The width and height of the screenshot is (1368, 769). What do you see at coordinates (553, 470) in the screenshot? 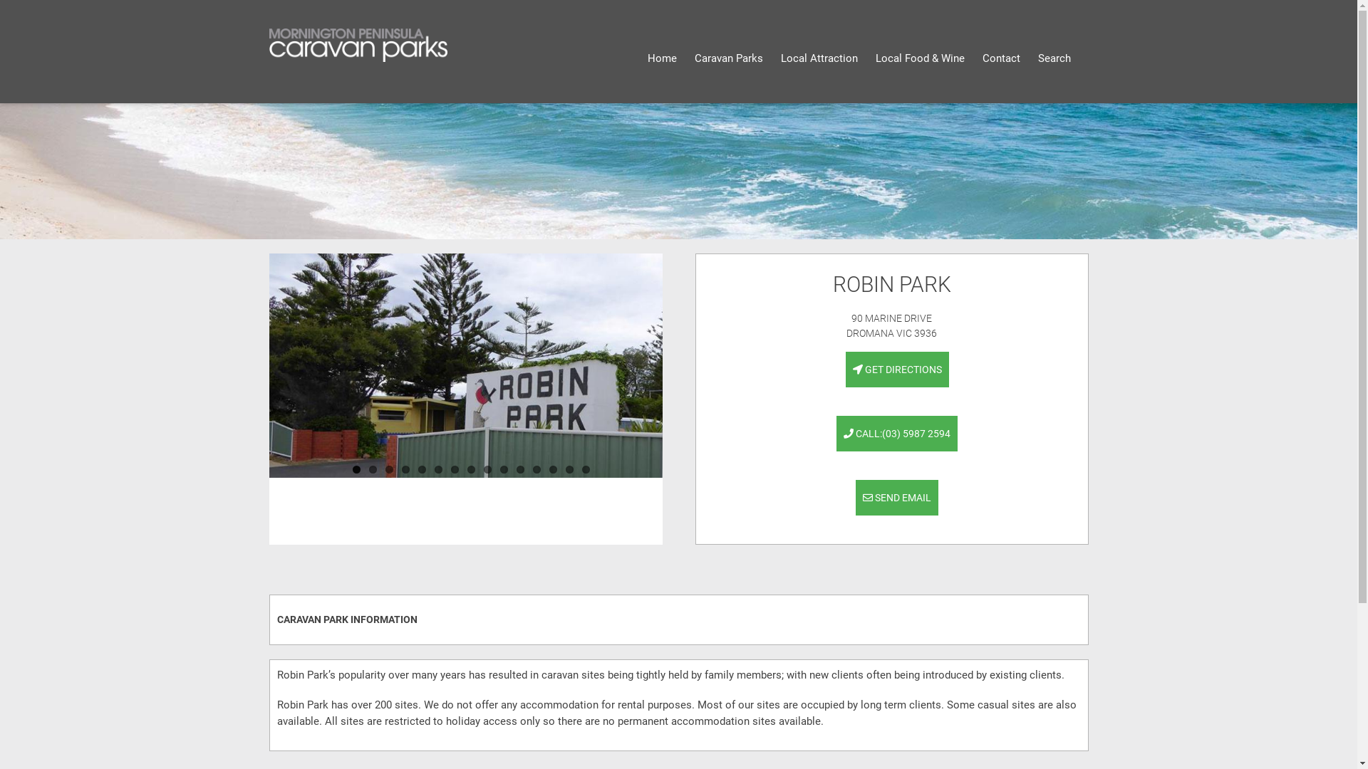
I see `13` at bounding box center [553, 470].